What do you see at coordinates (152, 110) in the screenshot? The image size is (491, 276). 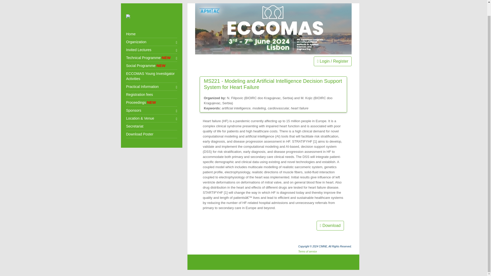 I see `Sponsors` at bounding box center [152, 110].